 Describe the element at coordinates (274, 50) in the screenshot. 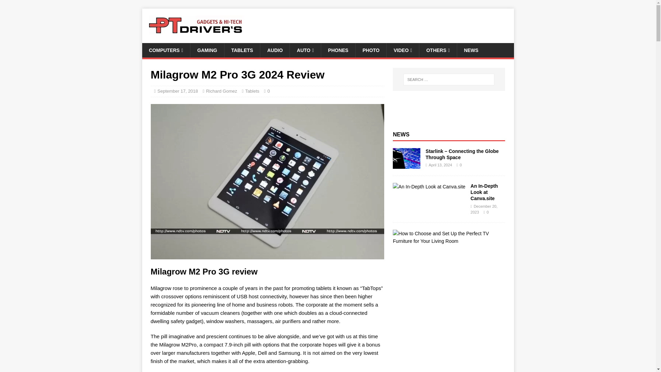

I see `AUDIO` at that location.